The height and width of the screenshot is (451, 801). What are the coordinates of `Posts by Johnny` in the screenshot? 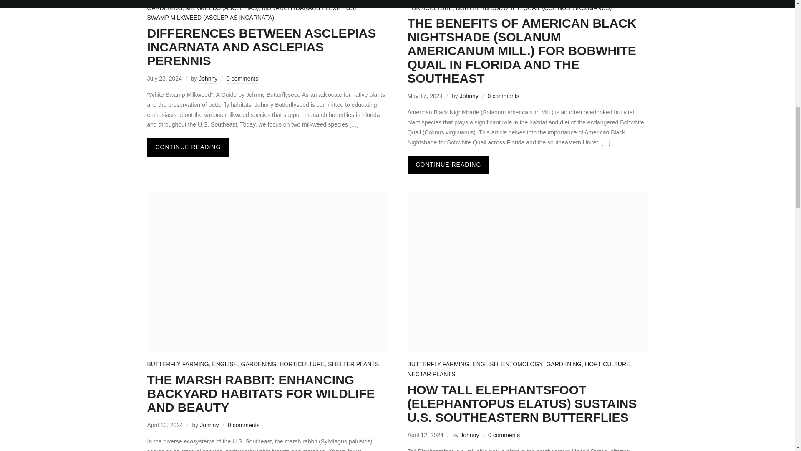 It's located at (209, 426).